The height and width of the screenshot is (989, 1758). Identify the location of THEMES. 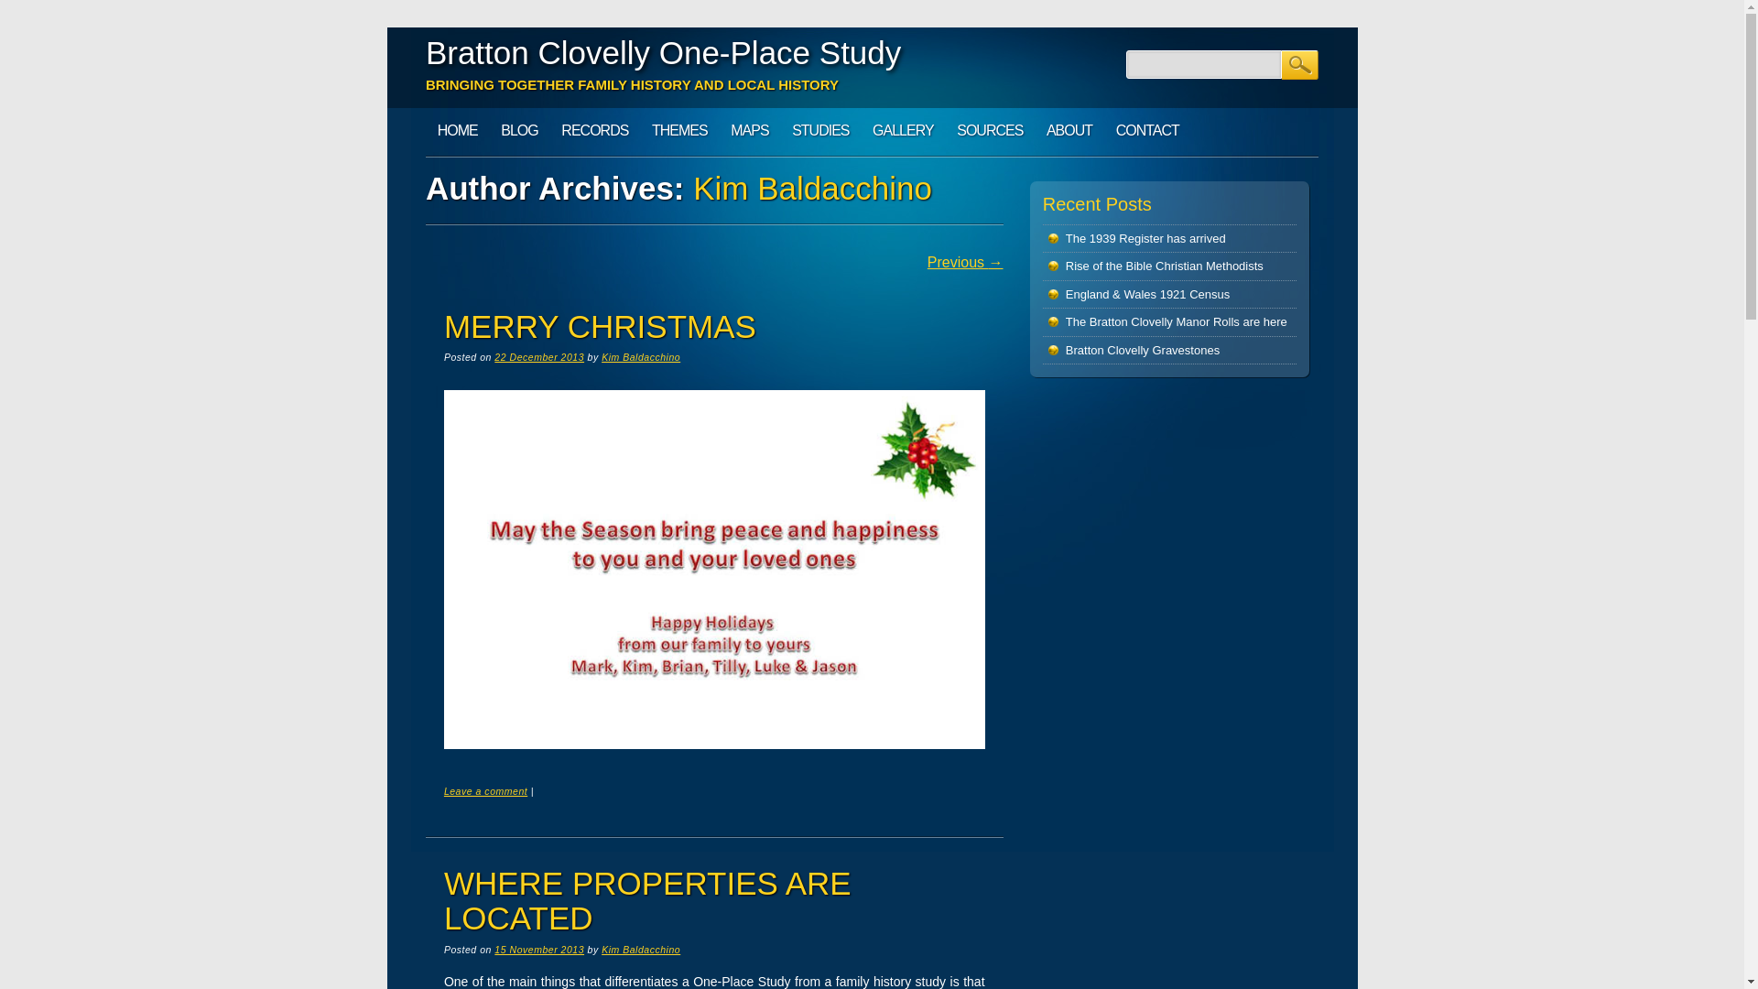
(679, 130).